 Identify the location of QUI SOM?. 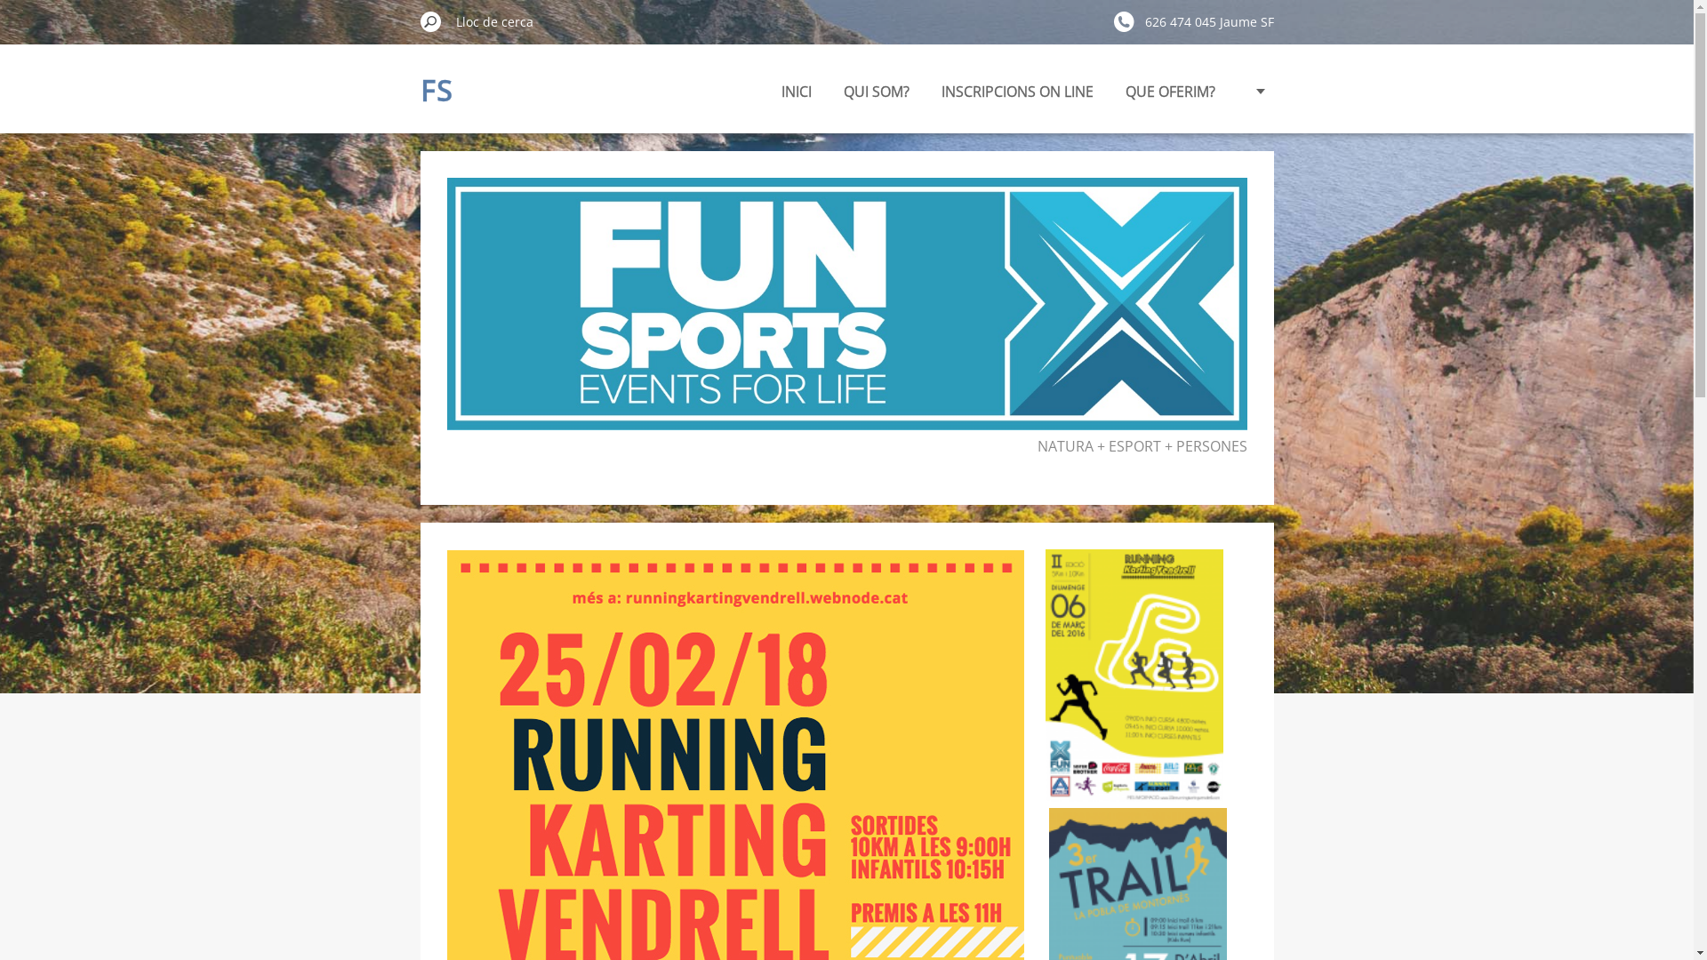
(876, 89).